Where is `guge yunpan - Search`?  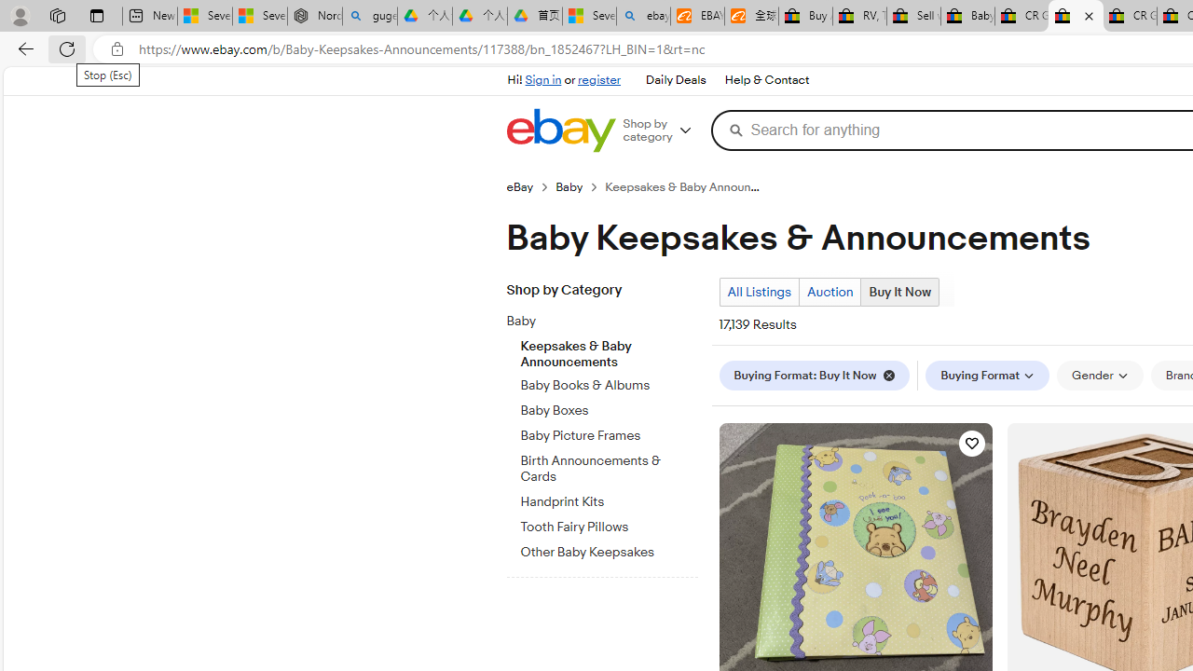 guge yunpan - Search is located at coordinates (369, 17).